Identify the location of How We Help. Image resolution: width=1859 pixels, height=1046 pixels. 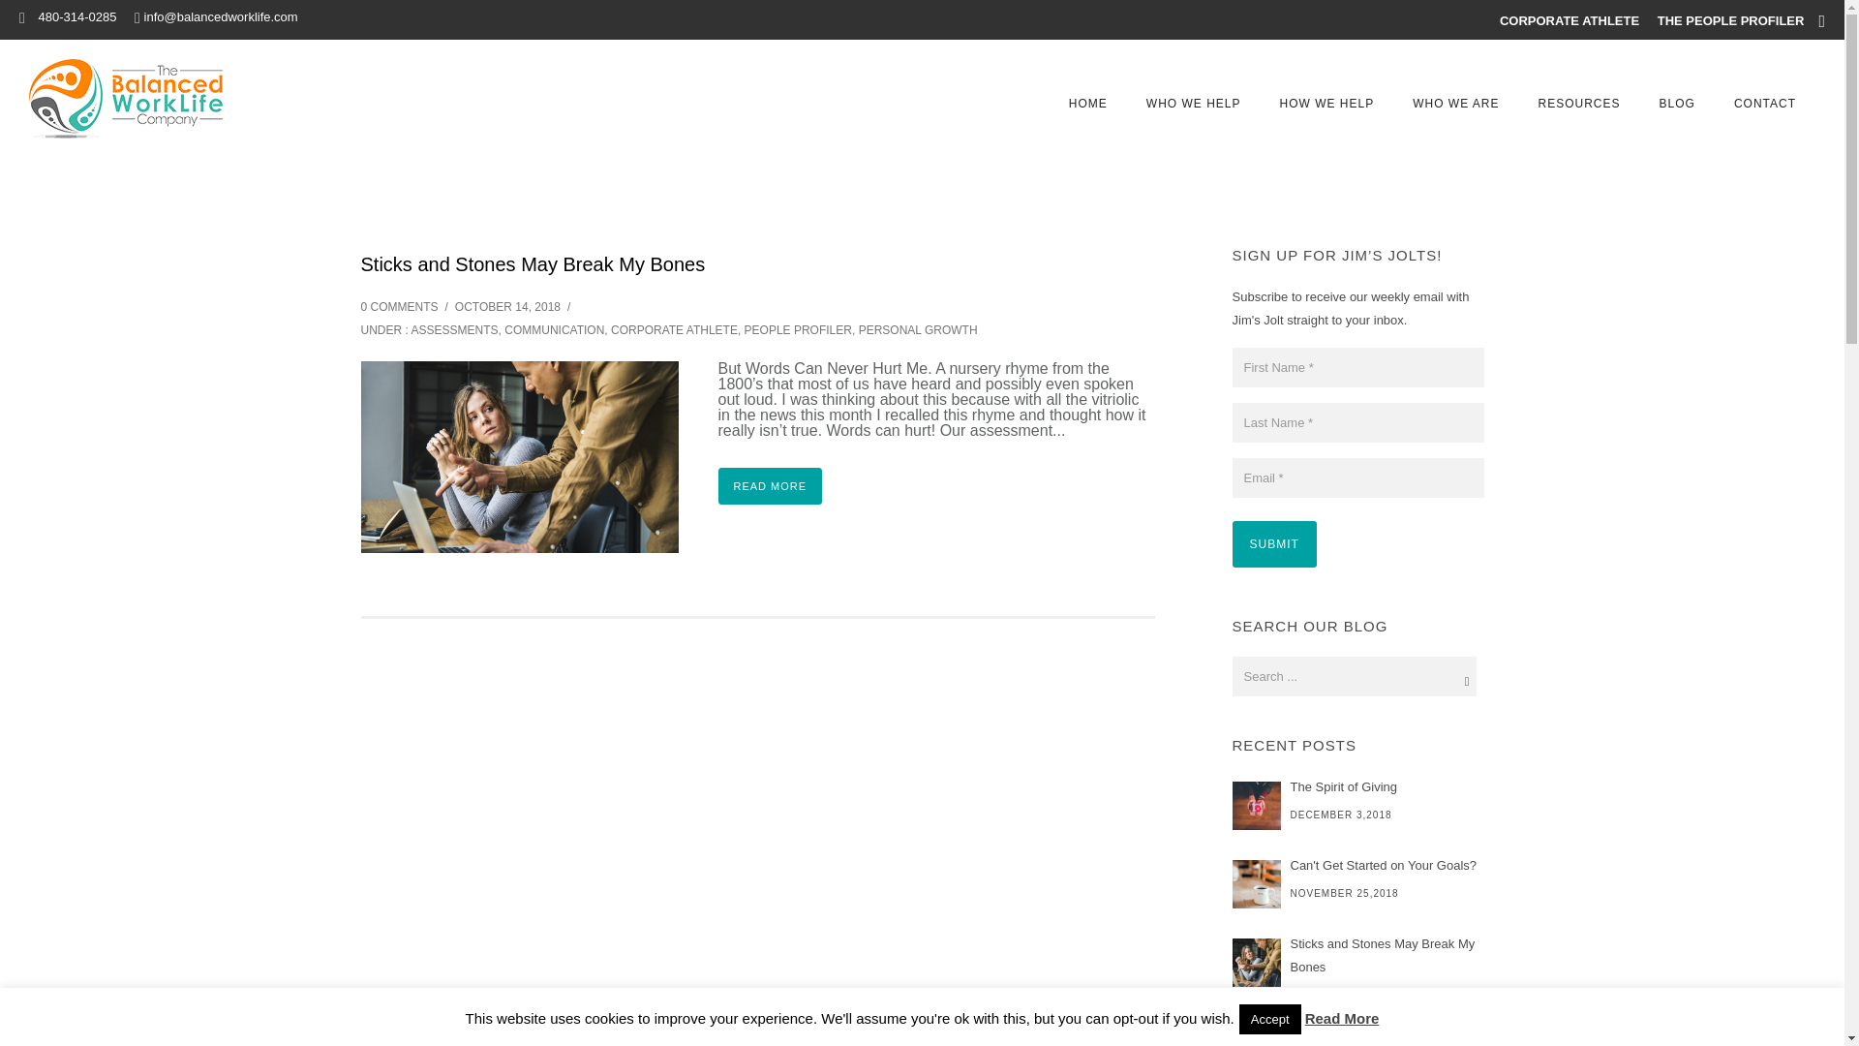
(1326, 104).